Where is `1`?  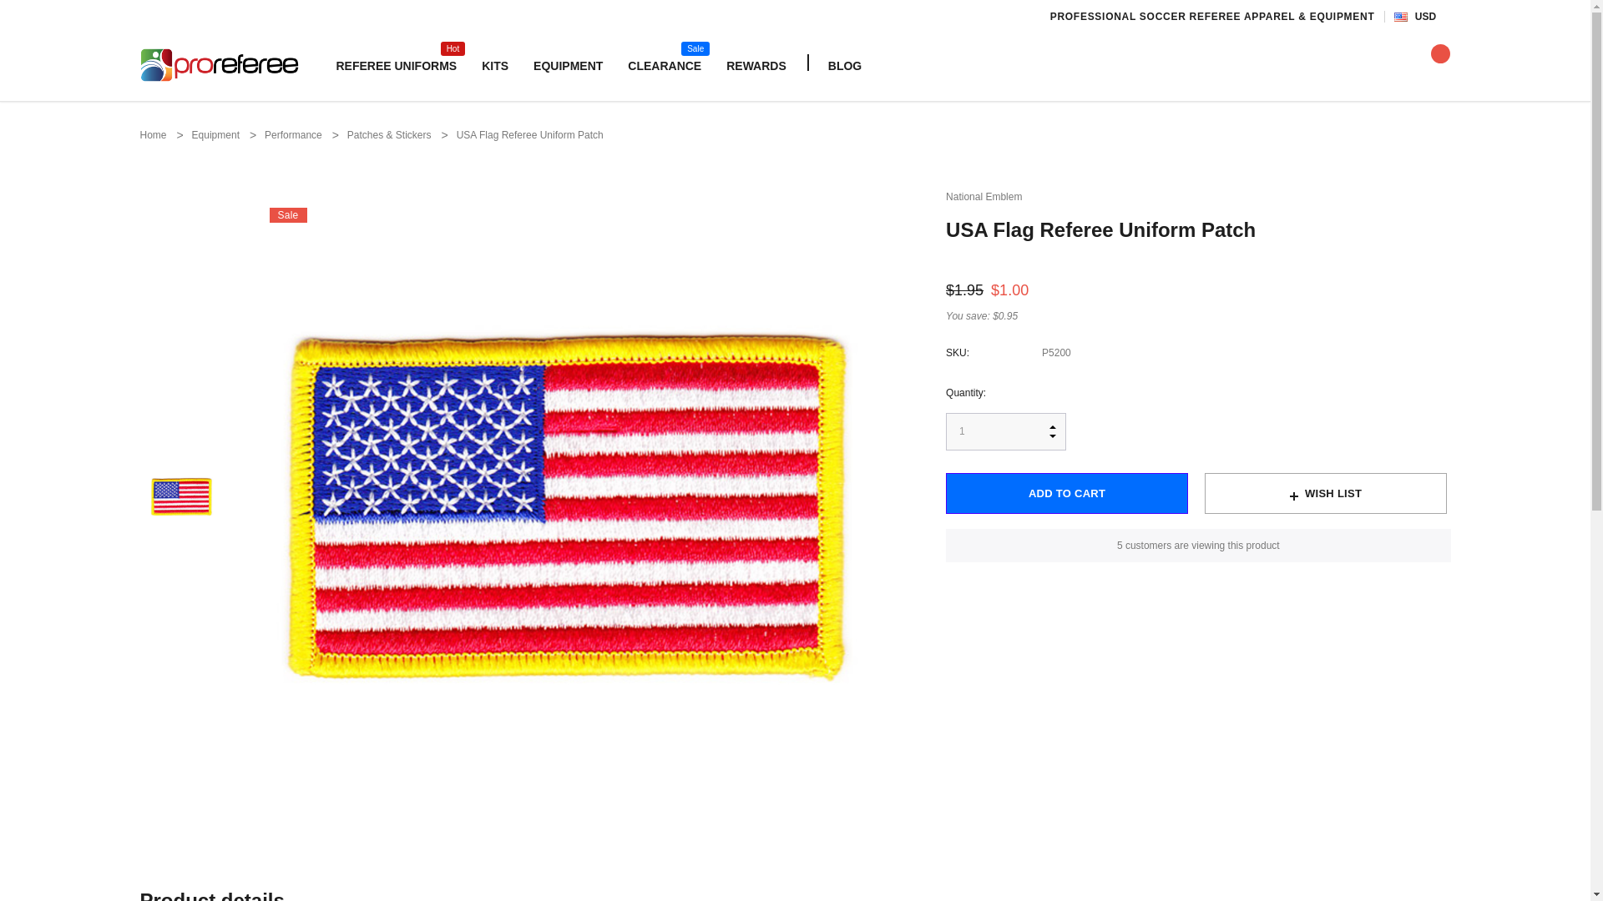 1 is located at coordinates (180, 496).